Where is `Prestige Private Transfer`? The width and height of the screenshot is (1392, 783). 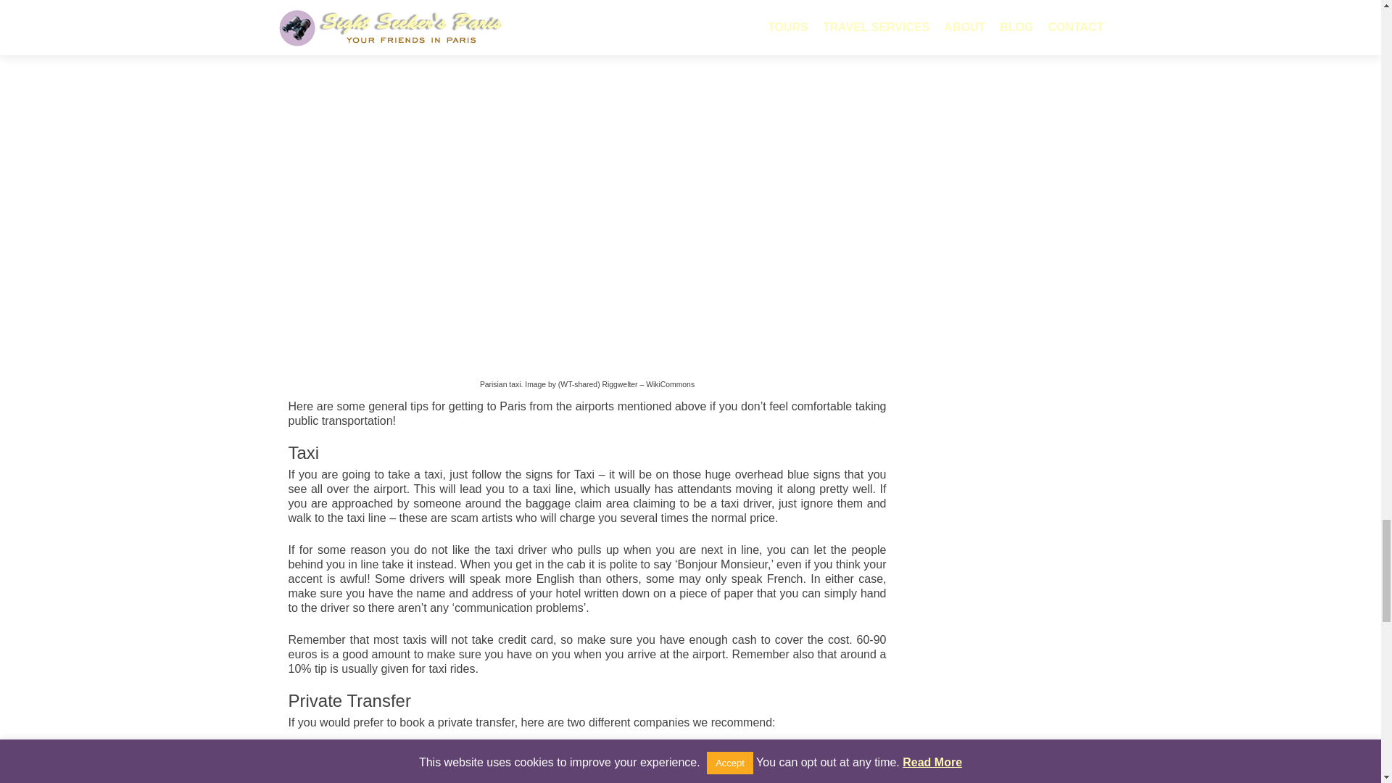
Prestige Private Transfer is located at coordinates (387, 754).